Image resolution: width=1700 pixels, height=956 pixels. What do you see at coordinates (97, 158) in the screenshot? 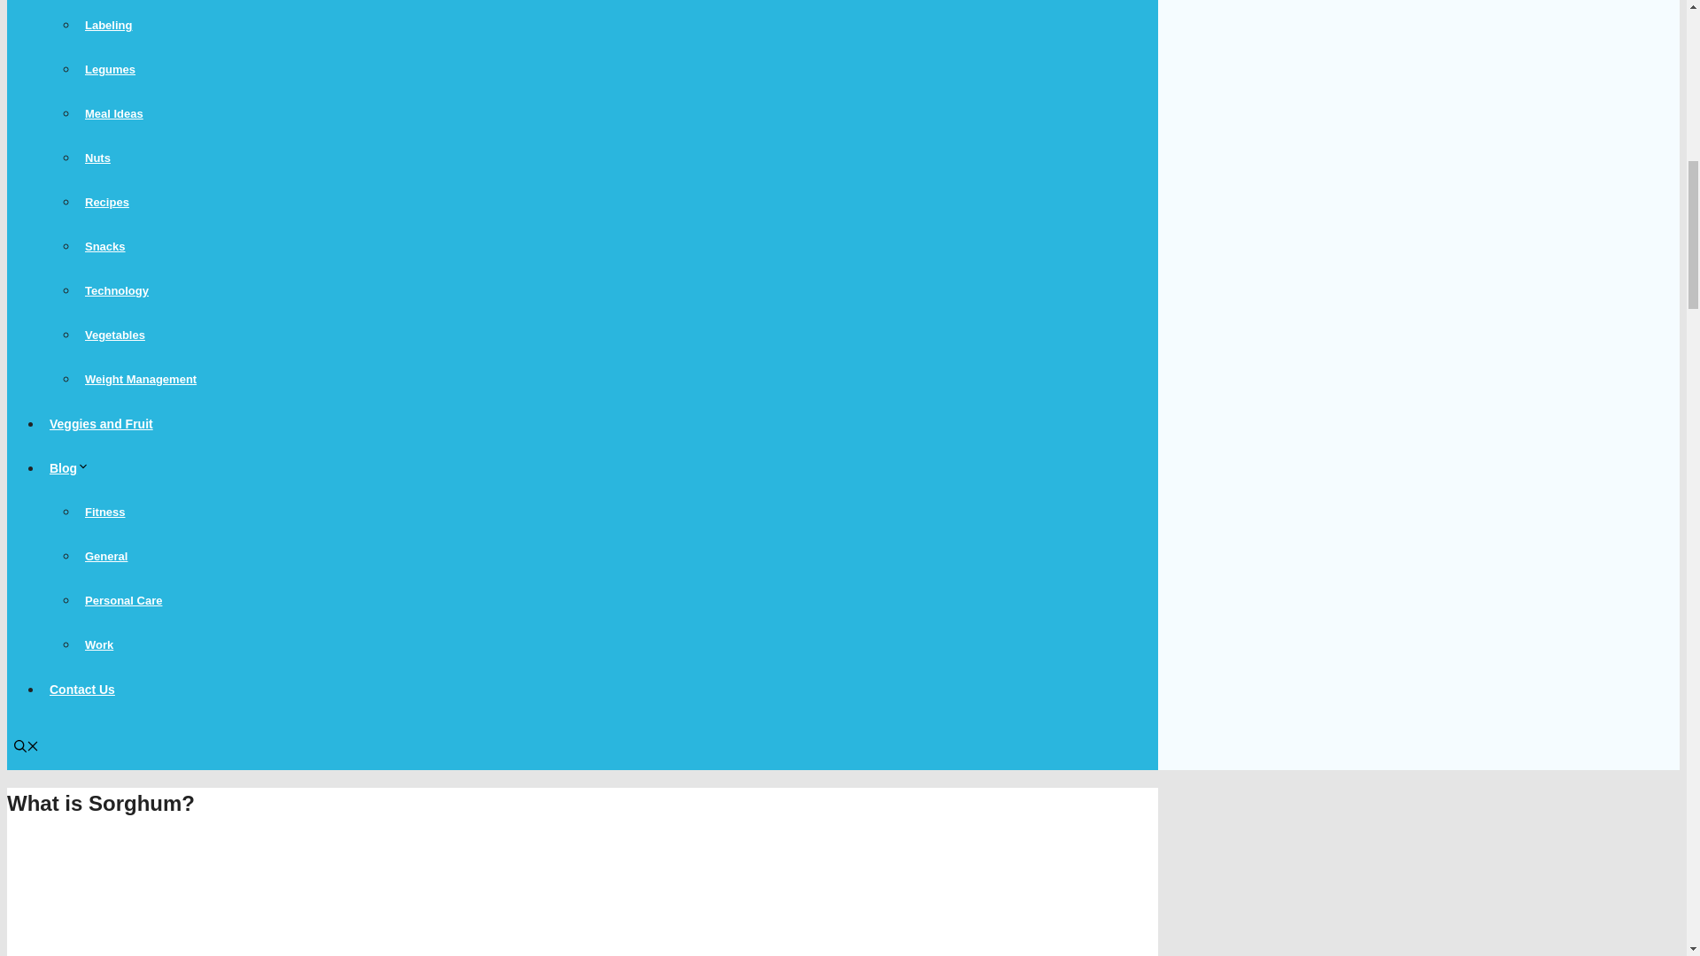
I see `Nuts` at bounding box center [97, 158].